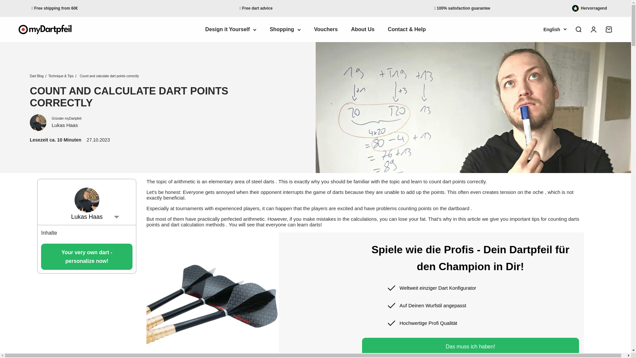 Image resolution: width=636 pixels, height=358 pixels. Describe the element at coordinates (45, 29) in the screenshot. I see `myDartpfeil` at that location.